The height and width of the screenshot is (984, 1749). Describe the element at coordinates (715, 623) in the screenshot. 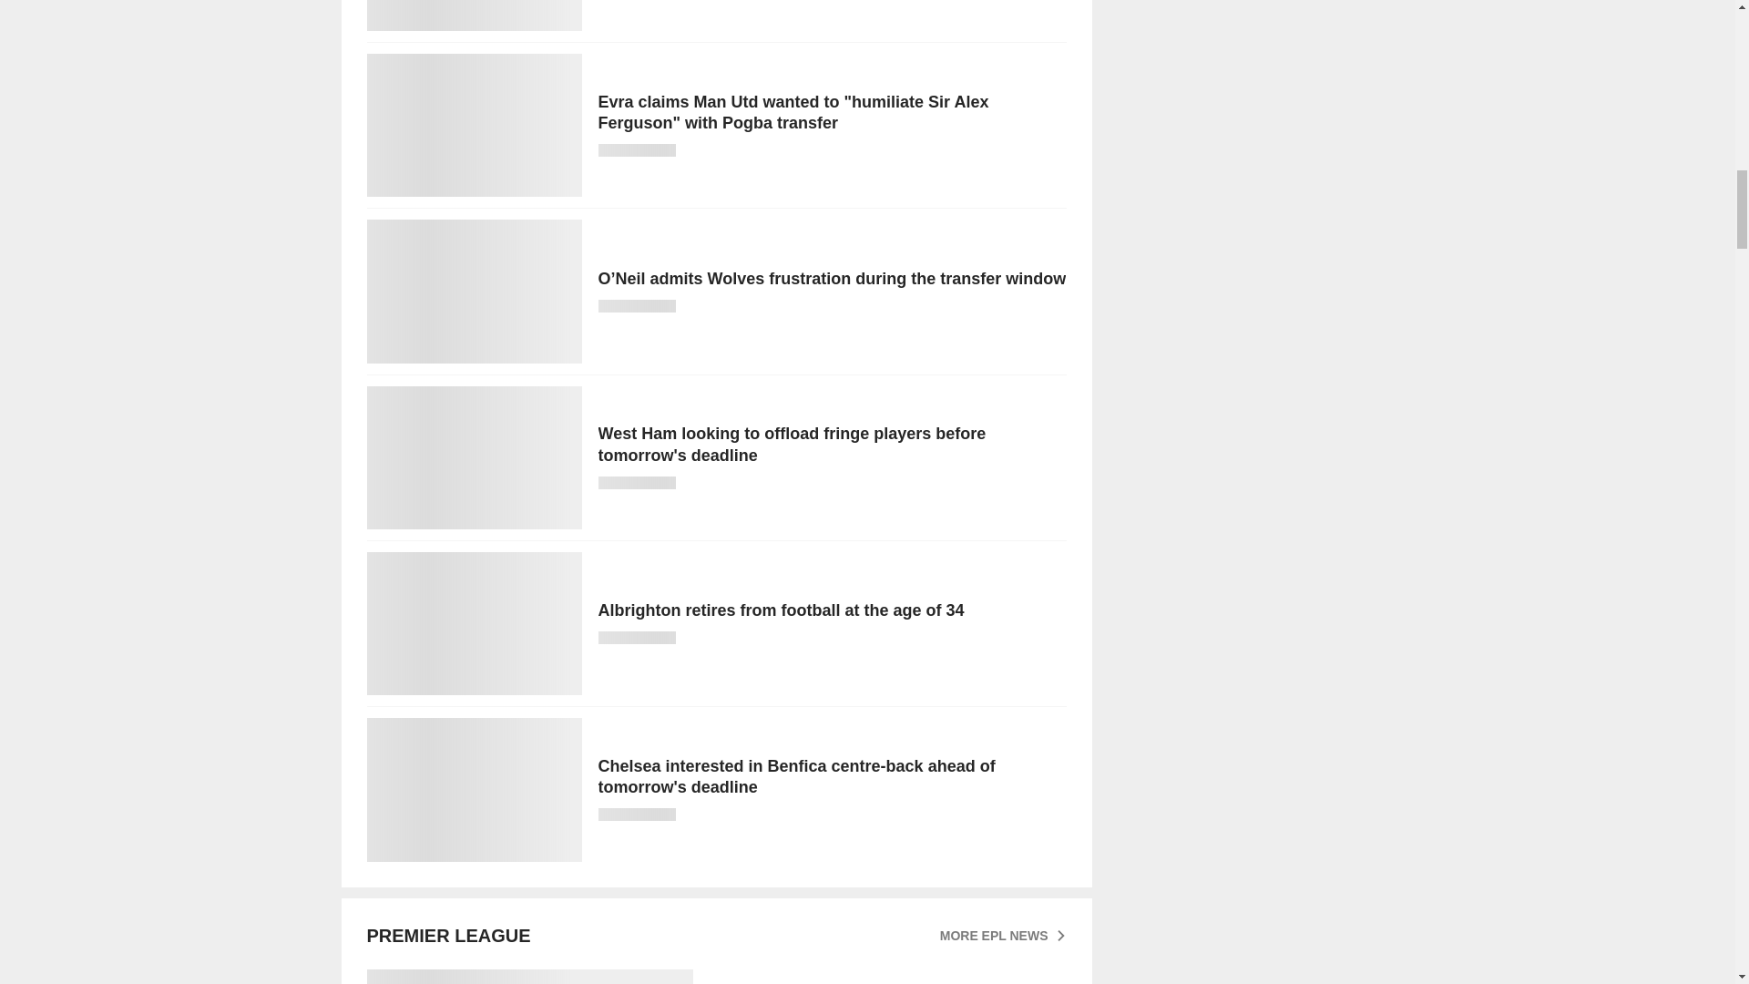

I see `Albrighton retires from football at the age of 34` at that location.